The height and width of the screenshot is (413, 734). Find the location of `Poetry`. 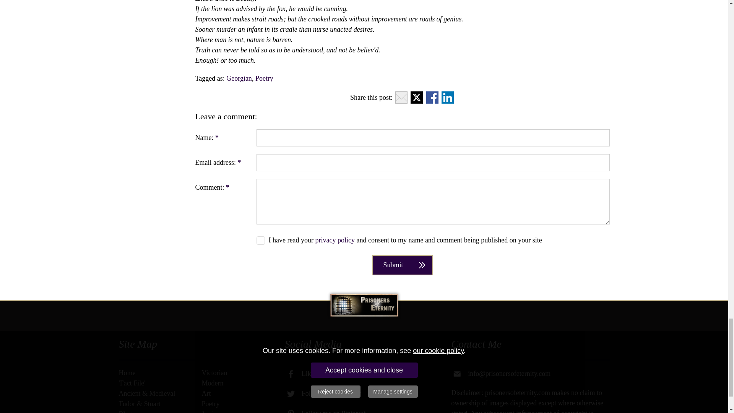

Poetry is located at coordinates (264, 78).